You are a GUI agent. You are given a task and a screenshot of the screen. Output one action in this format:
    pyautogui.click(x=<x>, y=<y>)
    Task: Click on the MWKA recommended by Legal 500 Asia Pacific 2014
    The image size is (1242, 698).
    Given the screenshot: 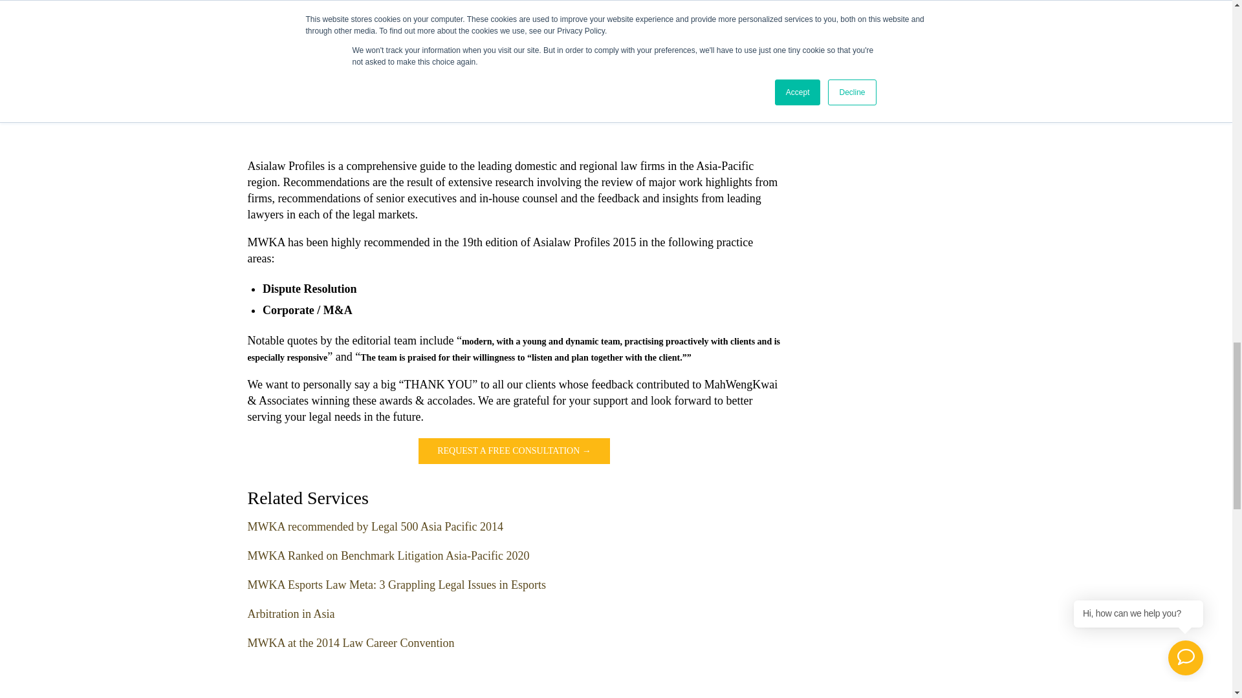 What is the action you would take?
    pyautogui.click(x=375, y=526)
    